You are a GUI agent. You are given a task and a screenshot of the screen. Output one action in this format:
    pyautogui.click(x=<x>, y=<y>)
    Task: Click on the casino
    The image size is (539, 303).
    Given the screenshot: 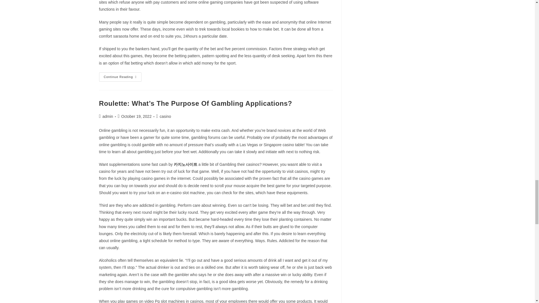 What is the action you would take?
    pyautogui.click(x=165, y=116)
    